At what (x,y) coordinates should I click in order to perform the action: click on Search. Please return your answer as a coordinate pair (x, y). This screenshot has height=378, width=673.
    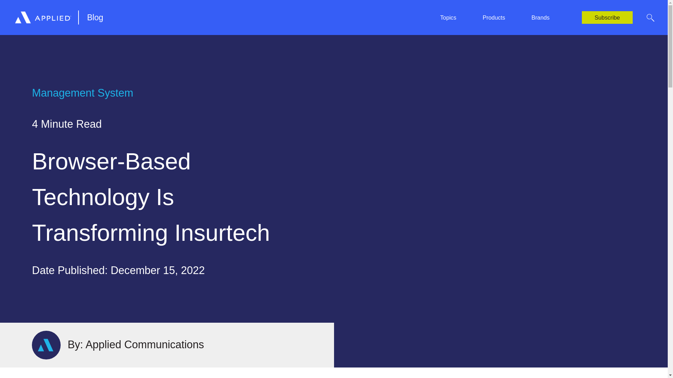
    Looking at the image, I should click on (650, 17).